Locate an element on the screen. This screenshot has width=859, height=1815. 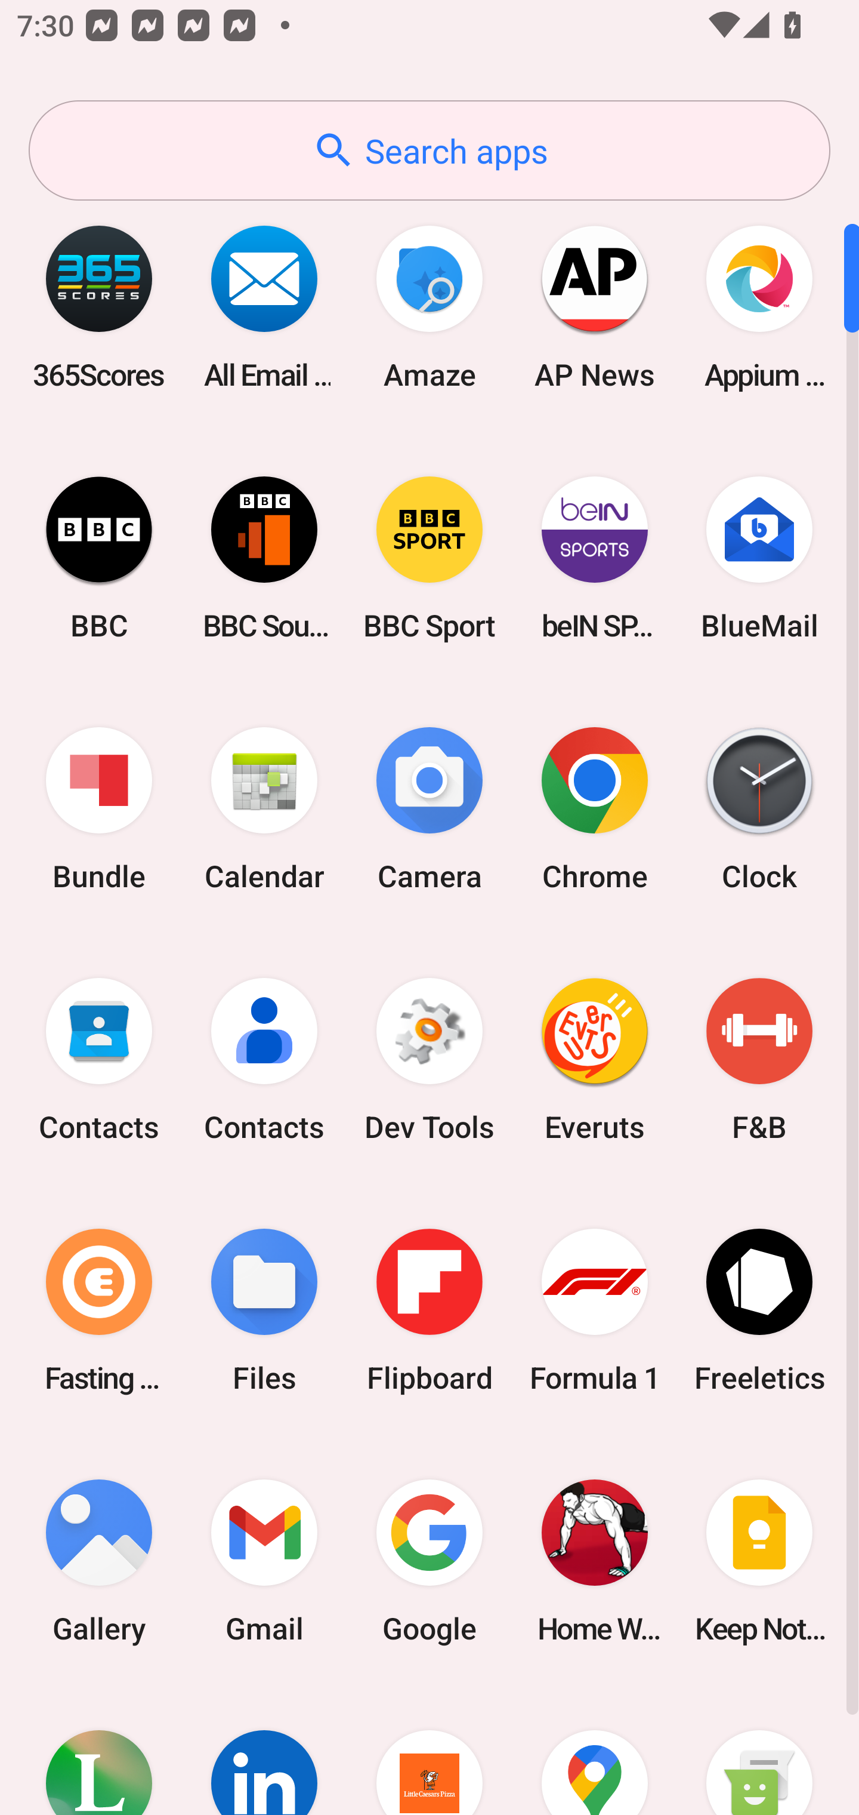
Dev Tools is located at coordinates (429, 1060).